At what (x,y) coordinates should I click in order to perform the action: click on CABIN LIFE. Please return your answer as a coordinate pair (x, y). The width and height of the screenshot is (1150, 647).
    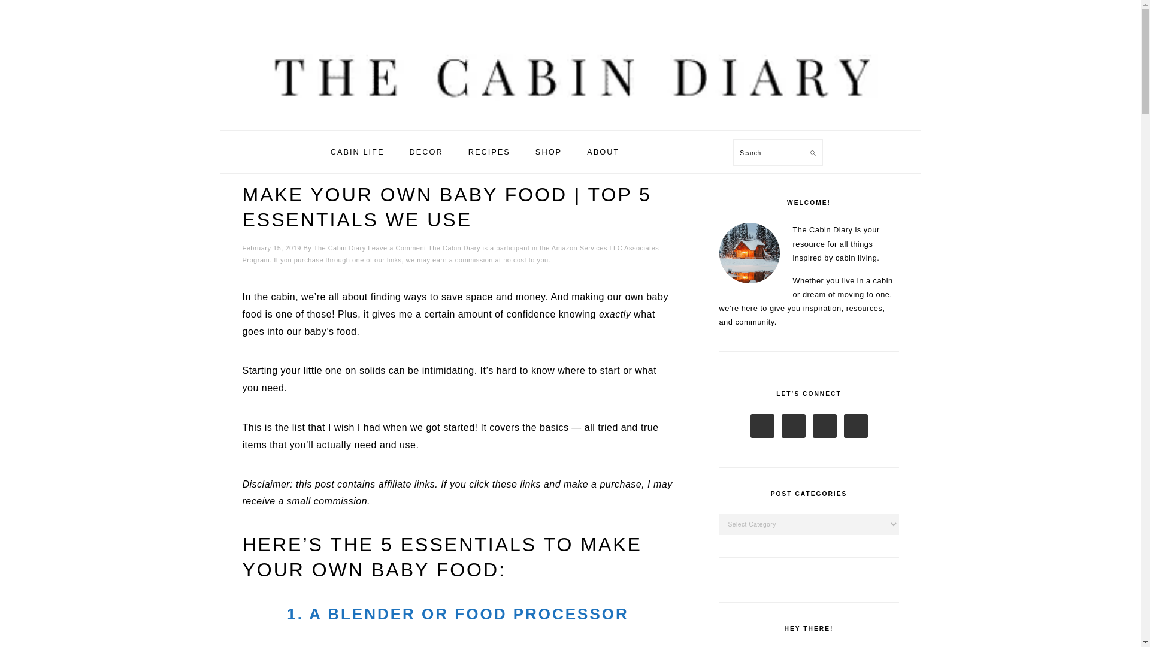
    Looking at the image, I should click on (357, 151).